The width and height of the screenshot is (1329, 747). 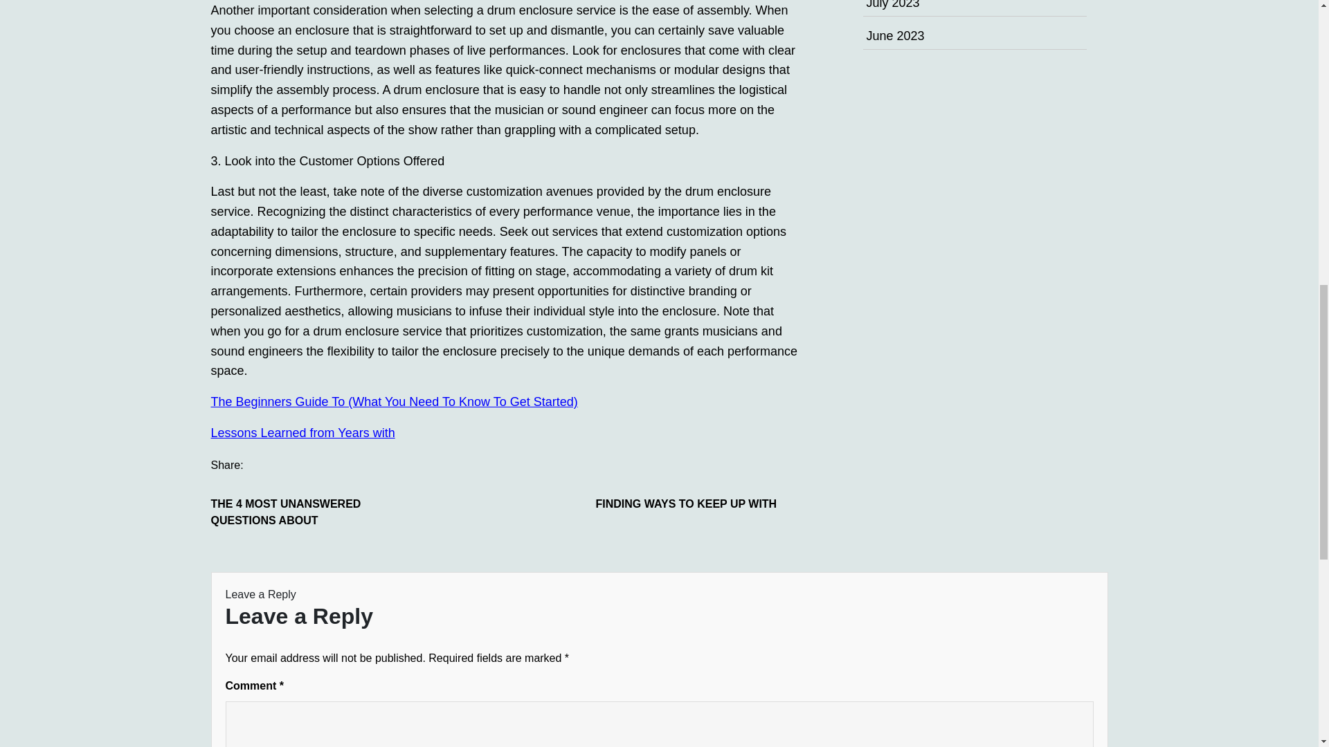 I want to click on FINDING WAYS TO KEEP UP WITH, so click(x=699, y=504).